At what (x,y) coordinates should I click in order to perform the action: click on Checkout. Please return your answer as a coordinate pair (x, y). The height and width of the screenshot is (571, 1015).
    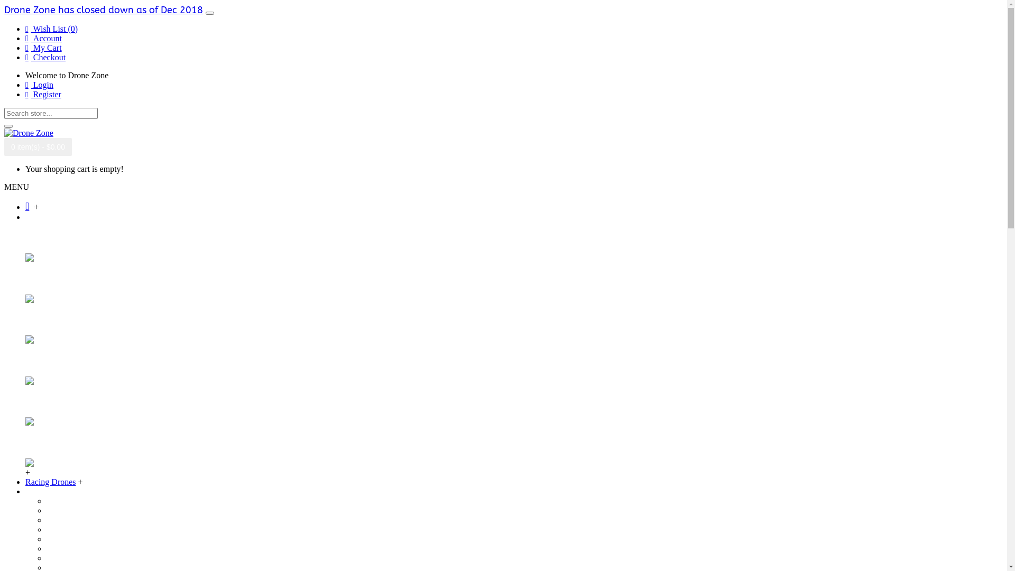
    Looking at the image, I should click on (45, 57).